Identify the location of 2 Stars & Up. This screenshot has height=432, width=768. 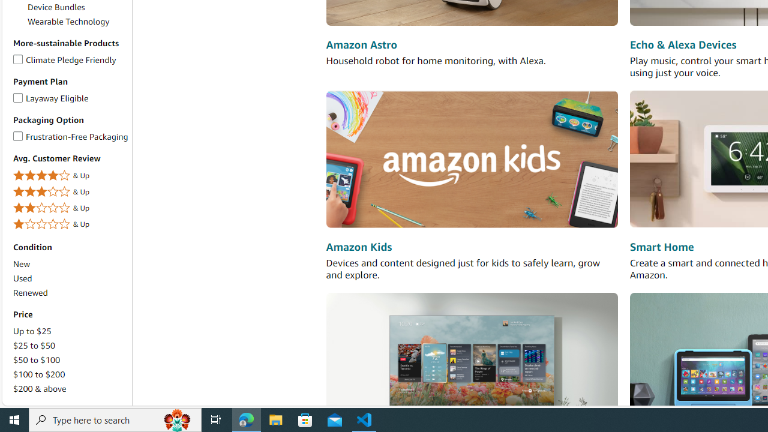
(70, 208).